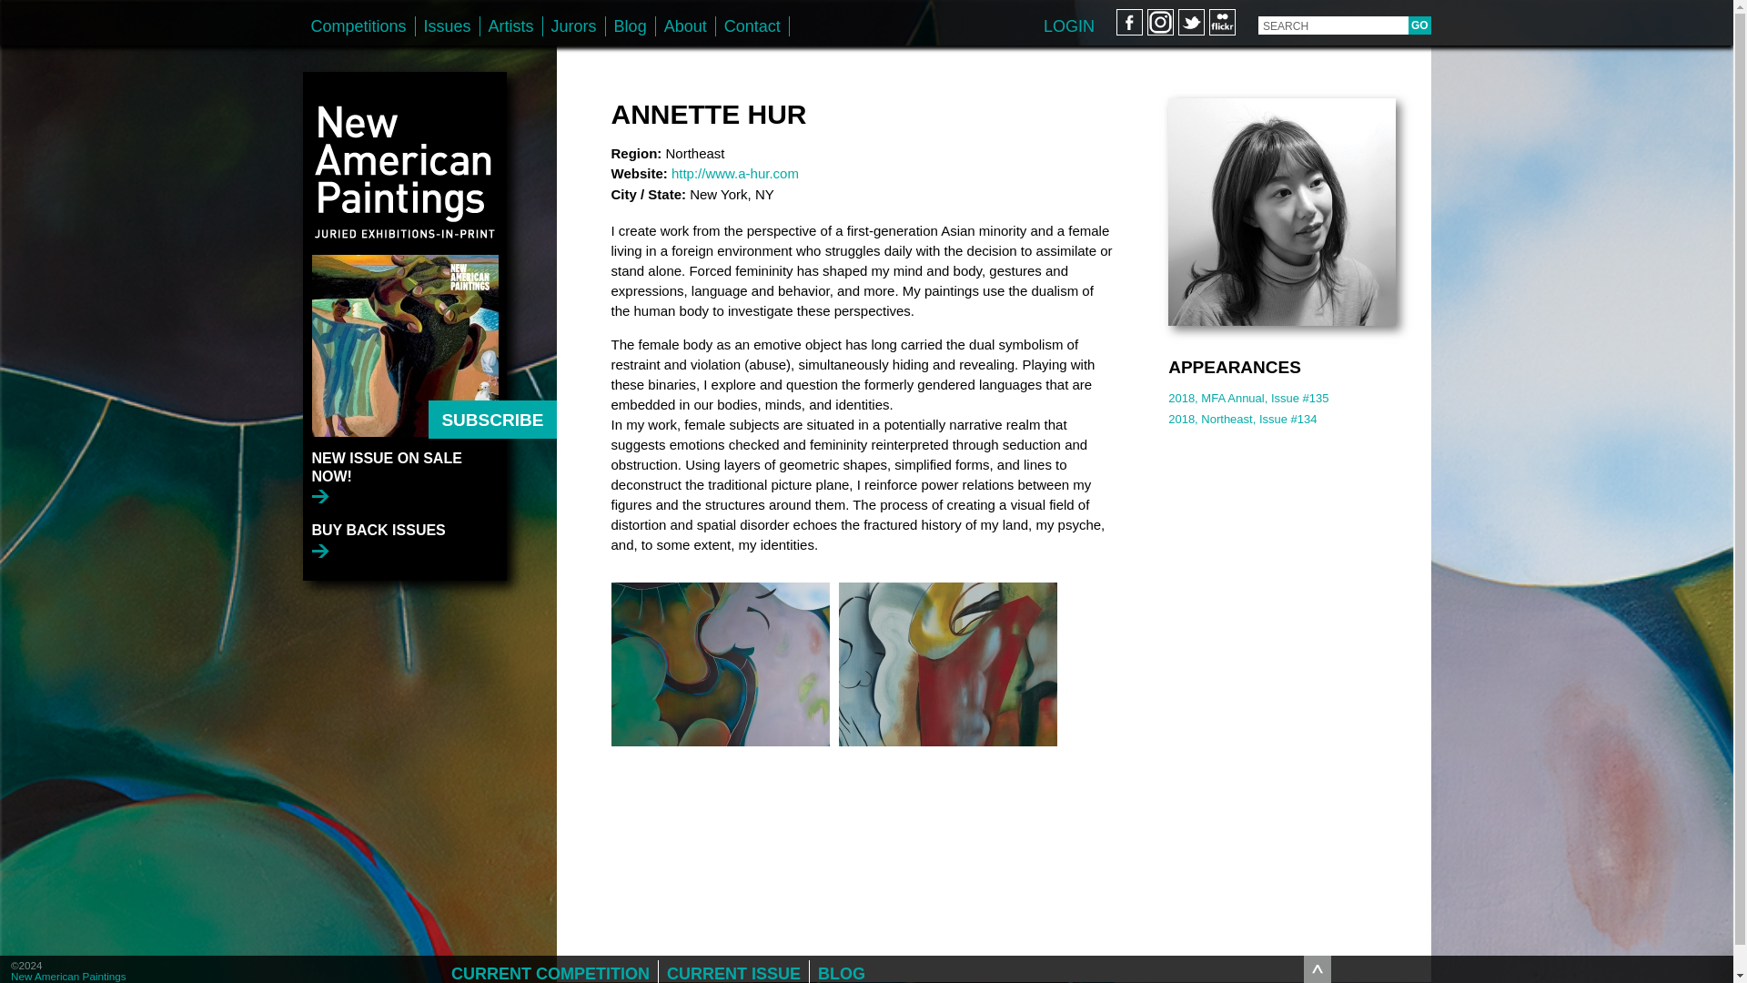  What do you see at coordinates (1068, 25) in the screenshot?
I see `Login` at bounding box center [1068, 25].